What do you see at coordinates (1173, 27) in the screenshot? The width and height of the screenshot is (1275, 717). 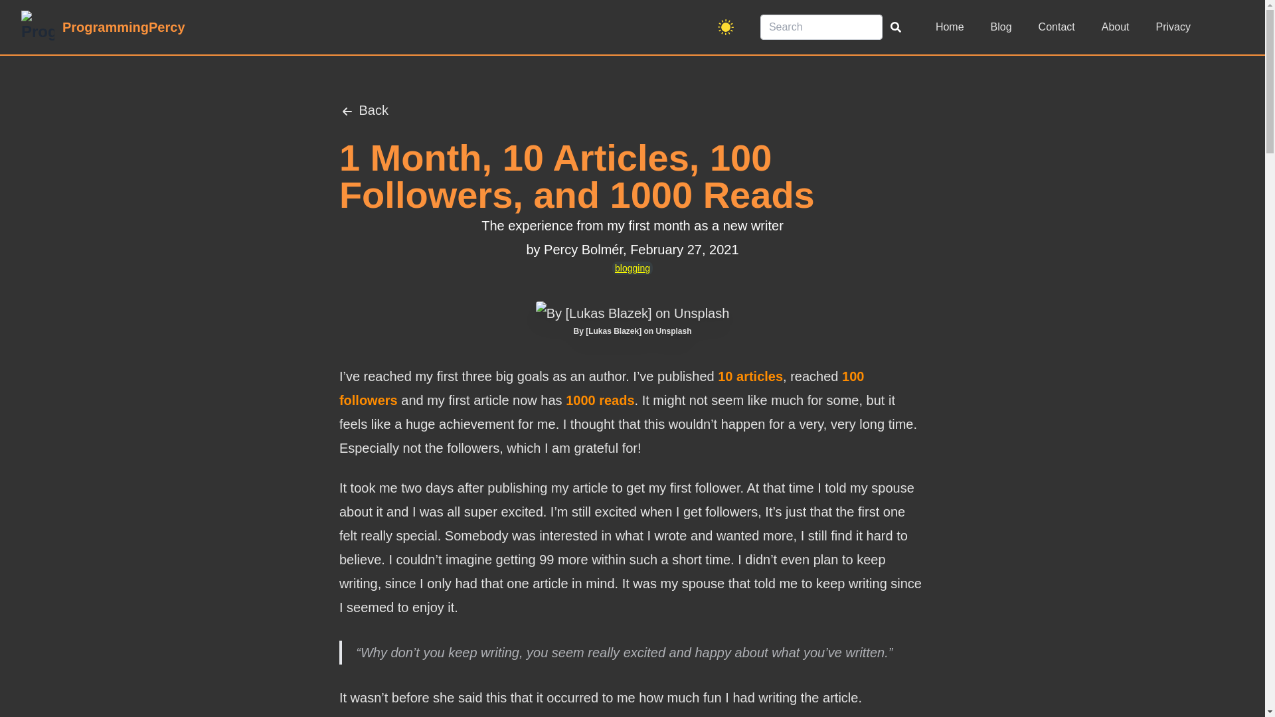 I see `Privacy` at bounding box center [1173, 27].